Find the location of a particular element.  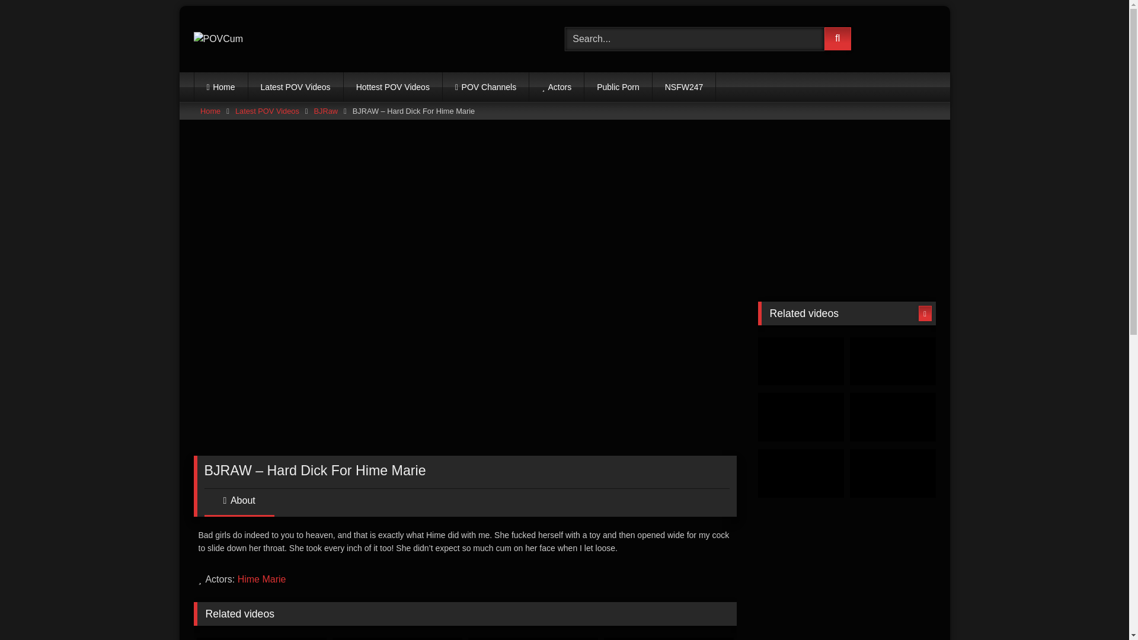

Actors is located at coordinates (556, 87).